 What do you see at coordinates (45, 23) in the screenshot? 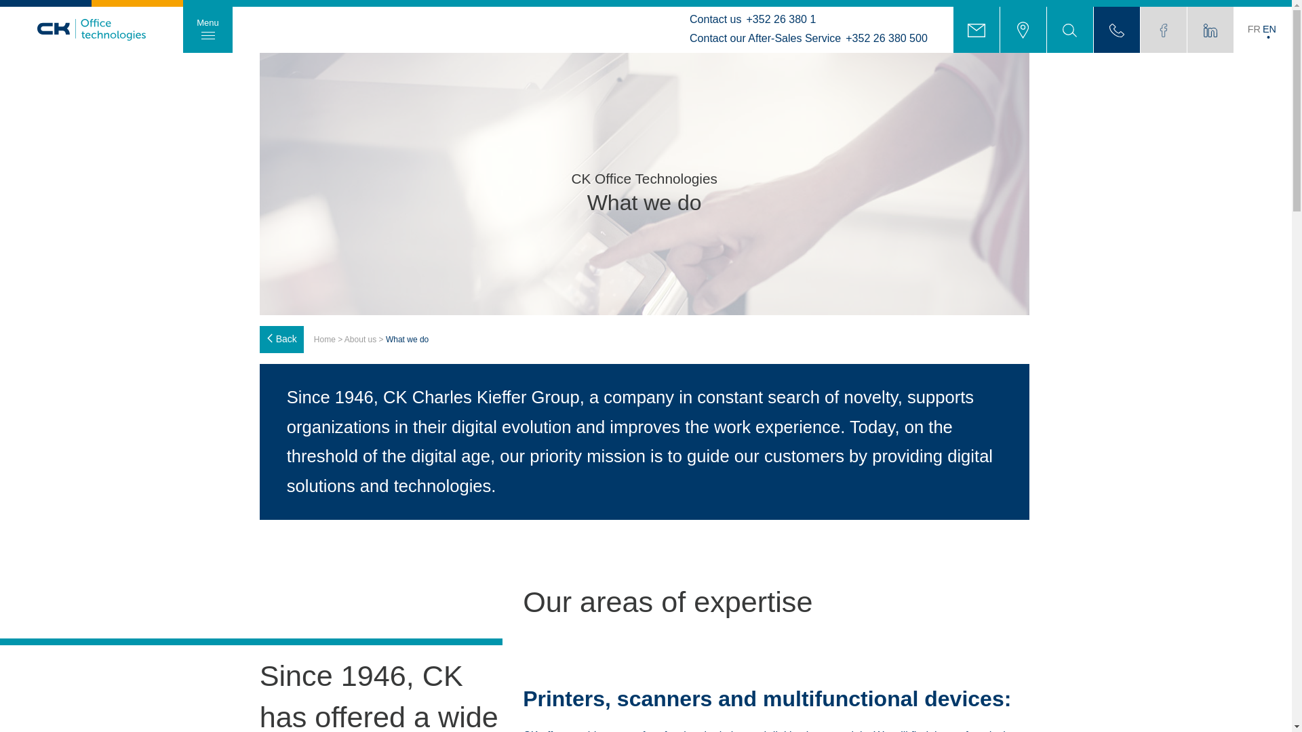
I see `CK Group` at bounding box center [45, 23].